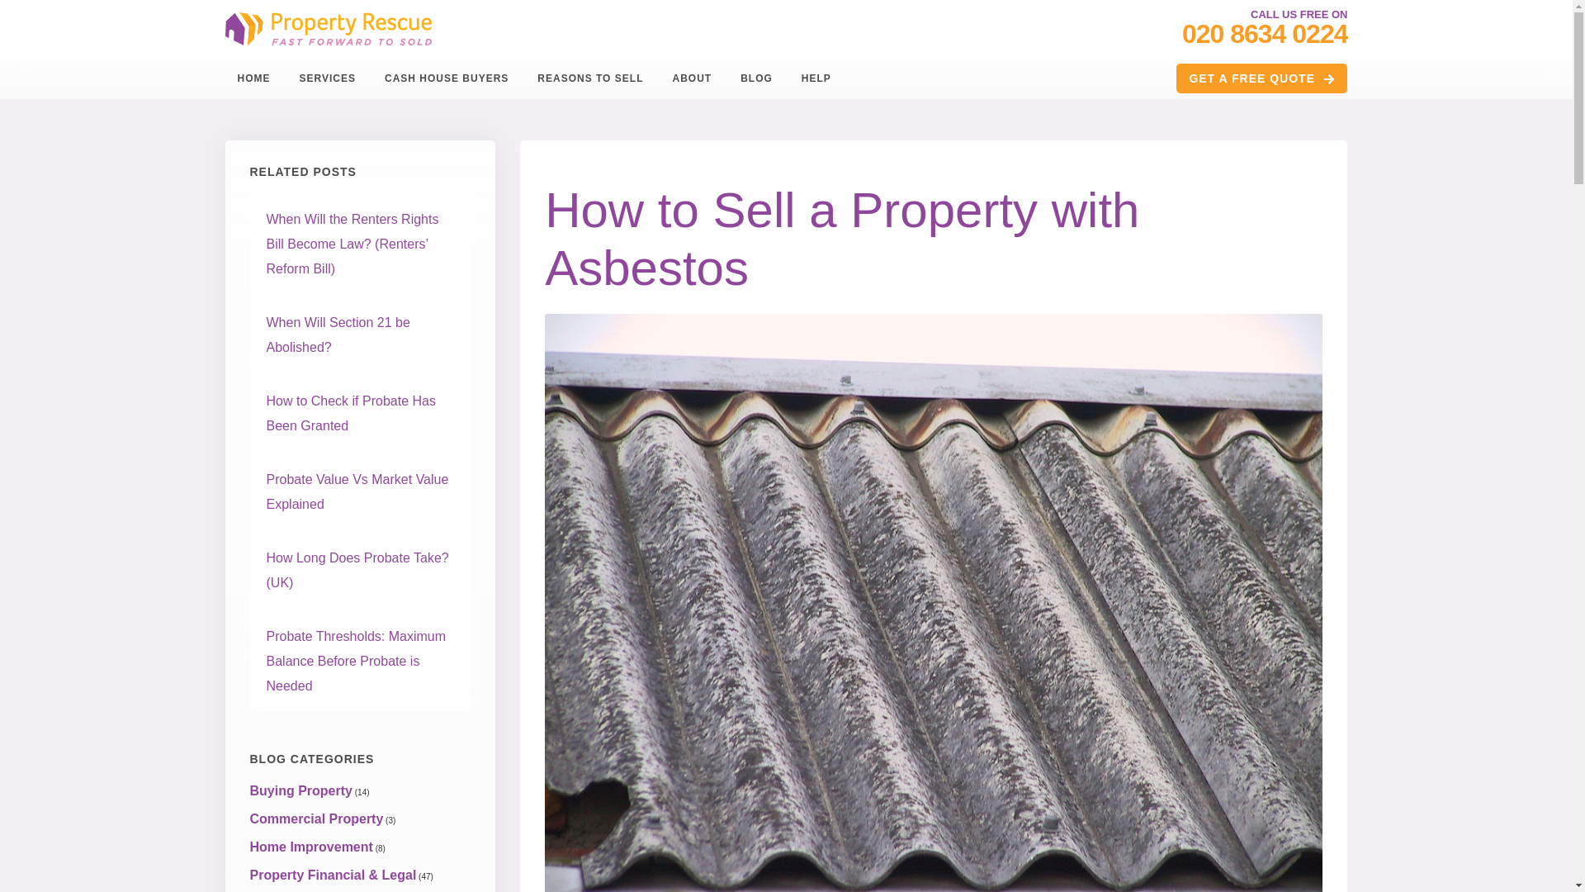 The width and height of the screenshot is (1585, 892). I want to click on ABOUT, so click(692, 78).